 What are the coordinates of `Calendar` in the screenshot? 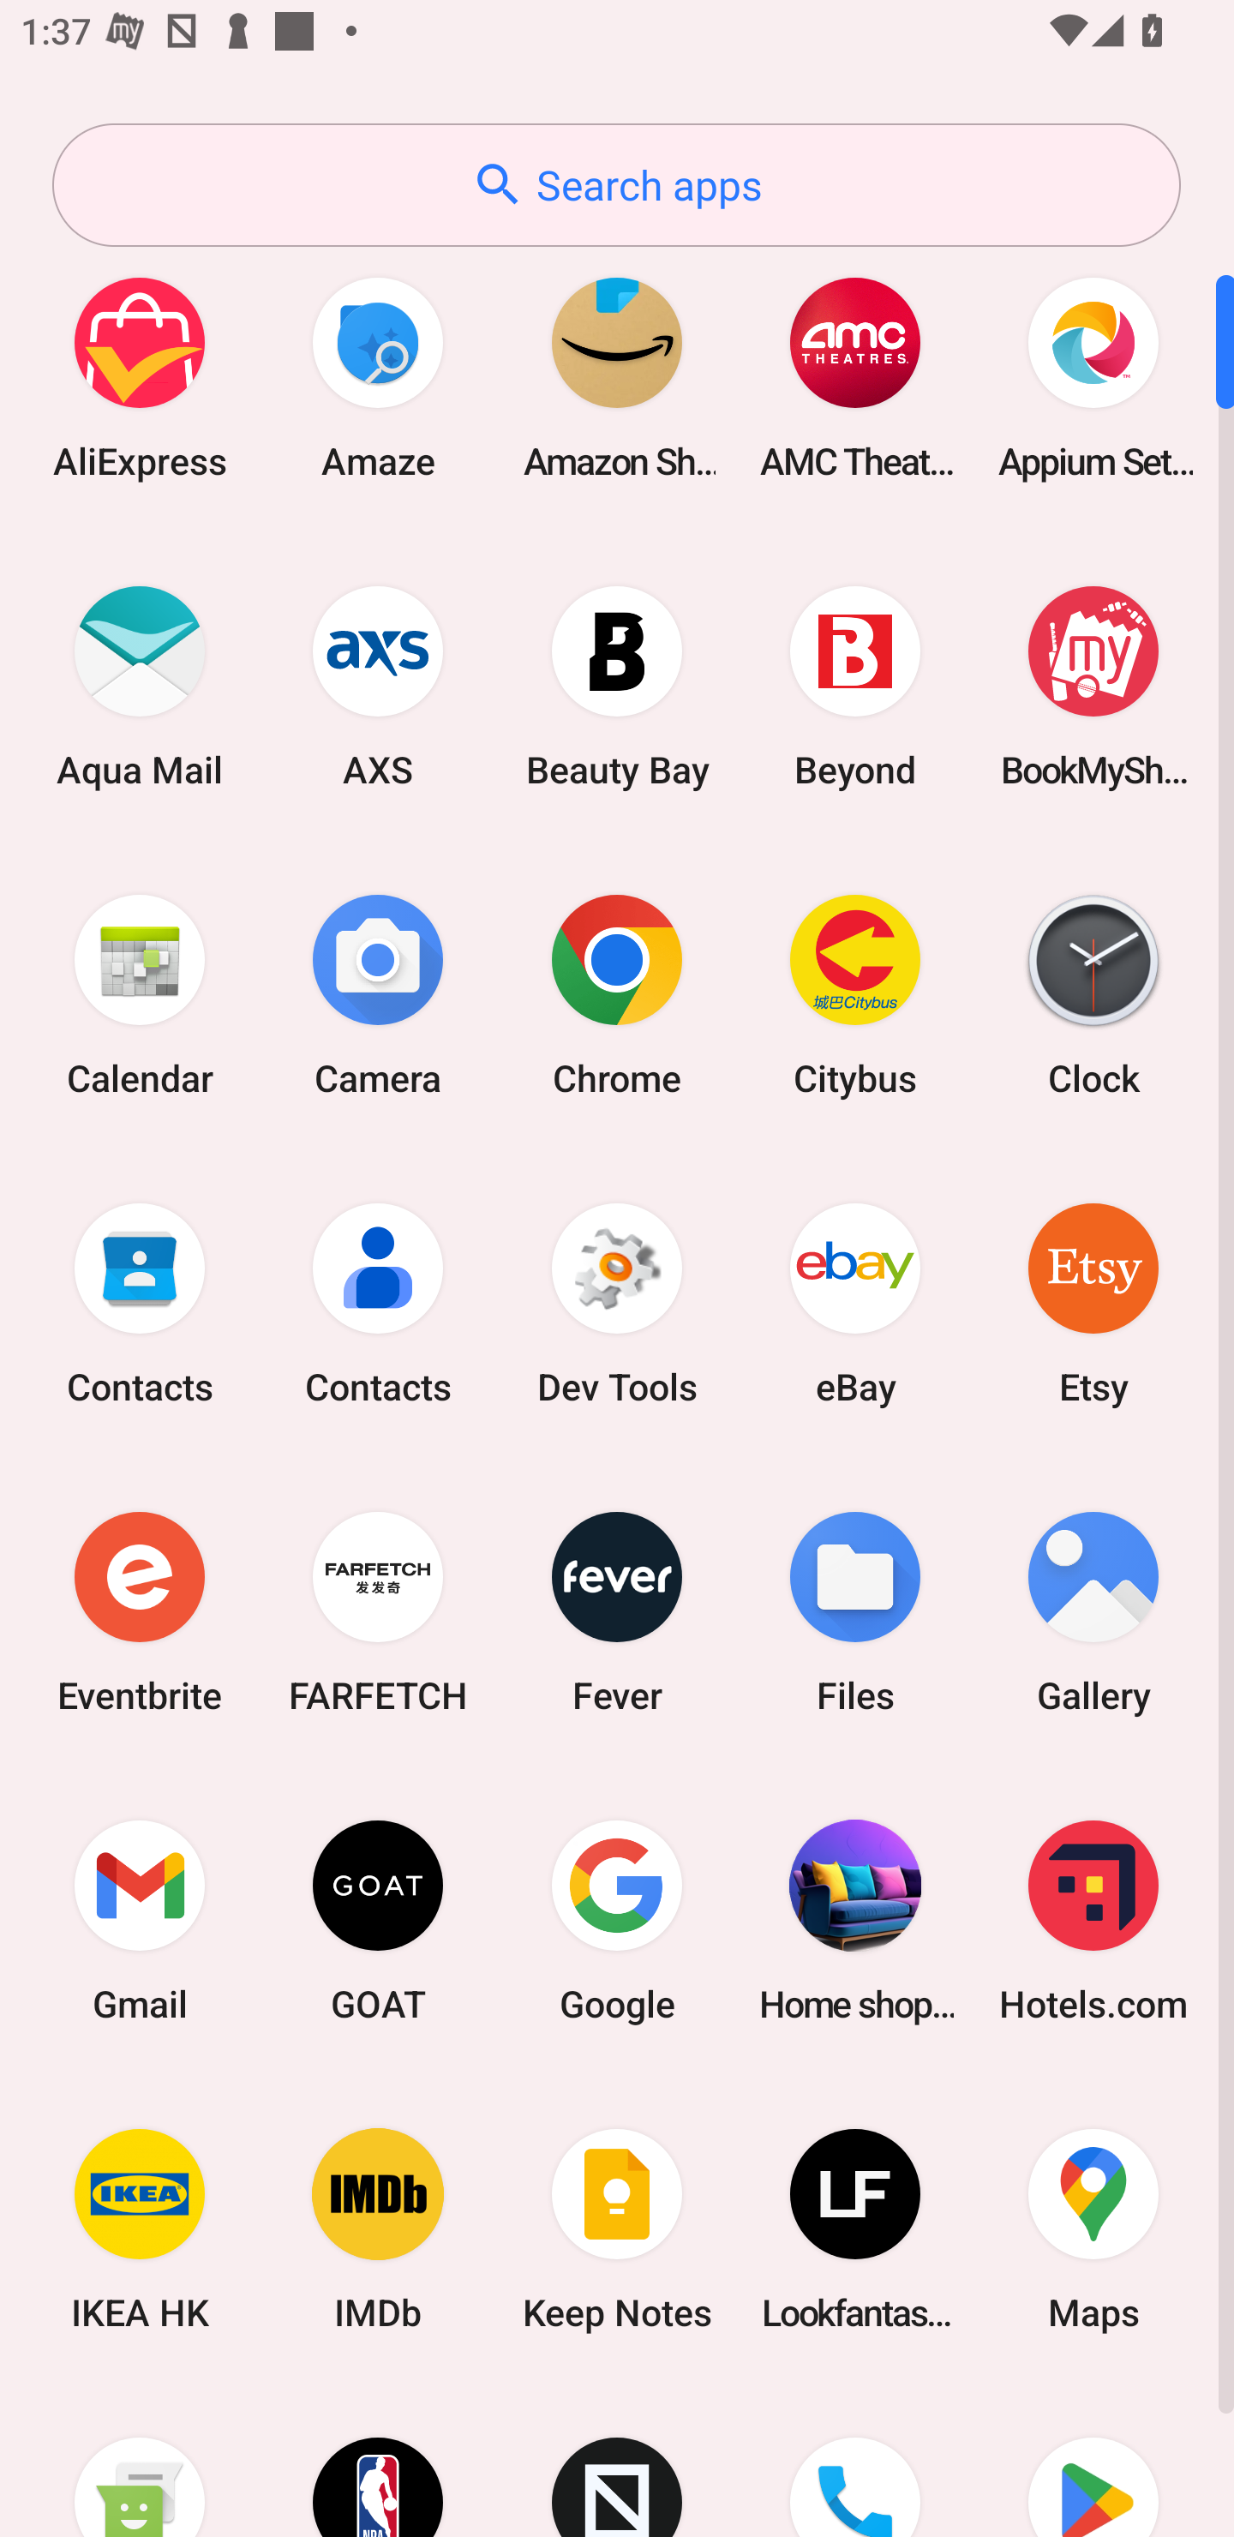 It's located at (140, 994).